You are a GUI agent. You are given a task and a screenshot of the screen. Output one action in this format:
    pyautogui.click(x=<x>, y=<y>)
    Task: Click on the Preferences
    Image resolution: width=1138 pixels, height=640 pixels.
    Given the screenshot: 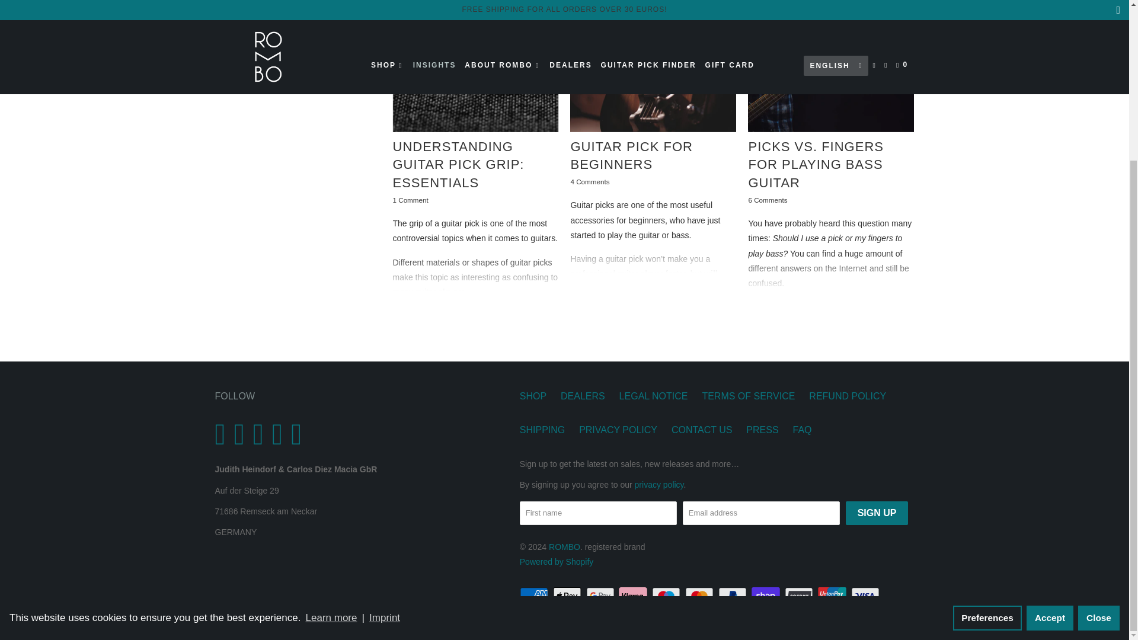 What is the action you would take?
    pyautogui.click(x=987, y=411)
    